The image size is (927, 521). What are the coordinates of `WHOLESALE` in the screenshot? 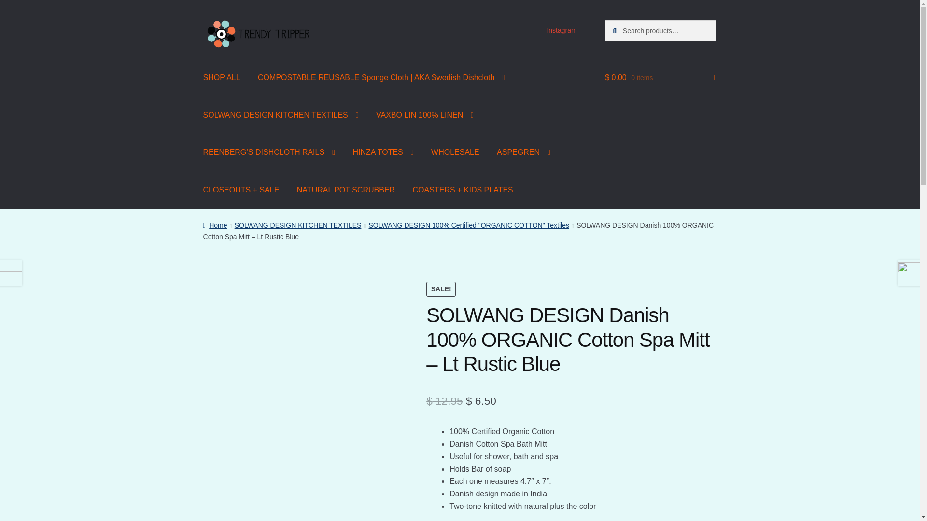 It's located at (455, 152).